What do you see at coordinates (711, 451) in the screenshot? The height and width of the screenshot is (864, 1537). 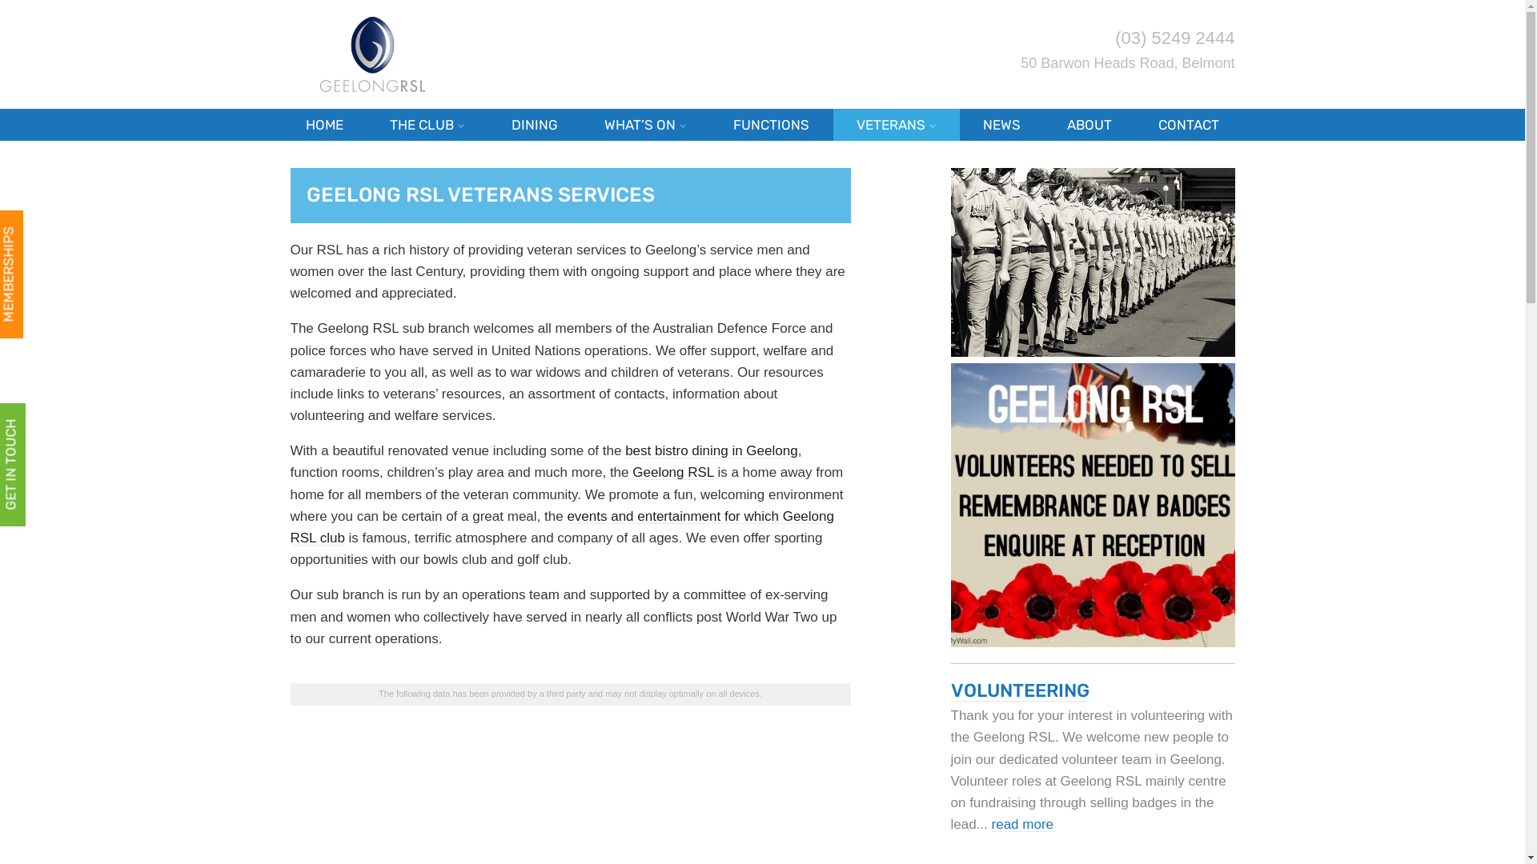 I see `best bistro dining in Geelong` at bounding box center [711, 451].